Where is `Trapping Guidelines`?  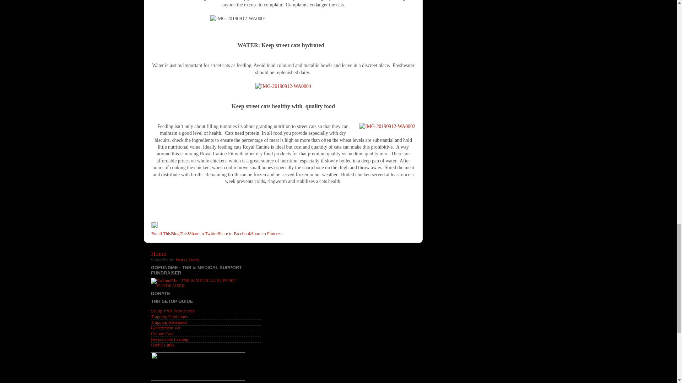 Trapping Guidelines is located at coordinates (169, 316).